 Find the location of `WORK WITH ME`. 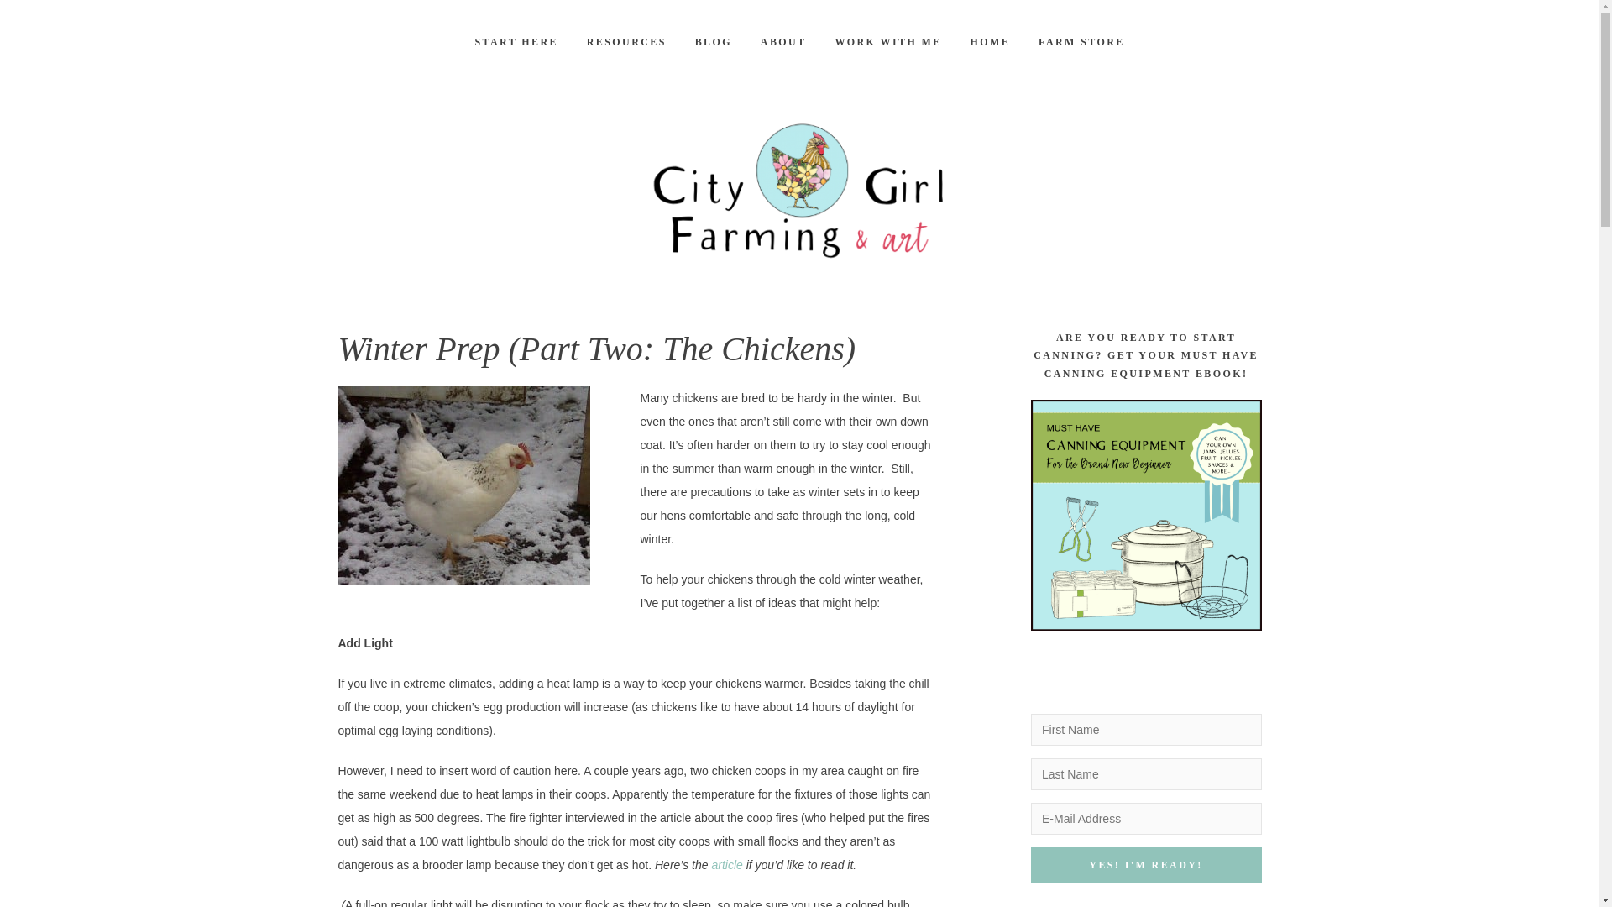

WORK WITH ME is located at coordinates (888, 42).